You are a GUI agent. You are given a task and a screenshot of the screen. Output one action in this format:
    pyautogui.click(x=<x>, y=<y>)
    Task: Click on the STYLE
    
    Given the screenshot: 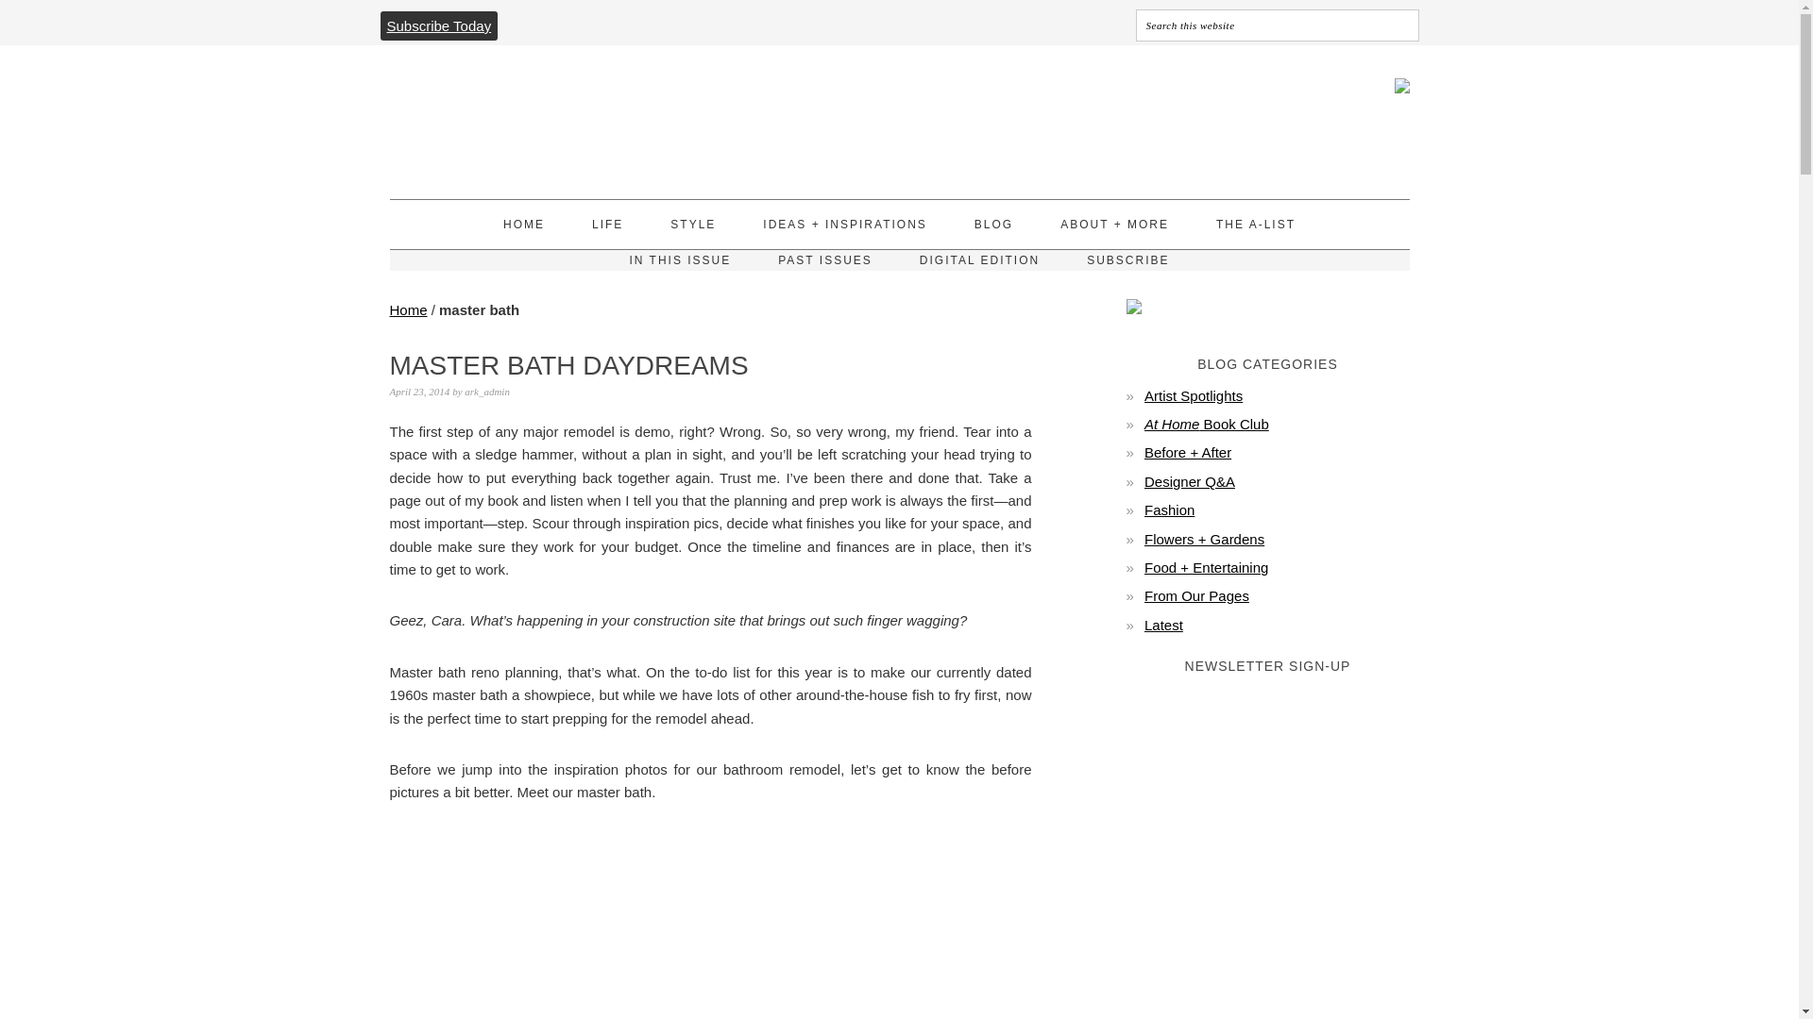 What is the action you would take?
    pyautogui.click(x=693, y=224)
    